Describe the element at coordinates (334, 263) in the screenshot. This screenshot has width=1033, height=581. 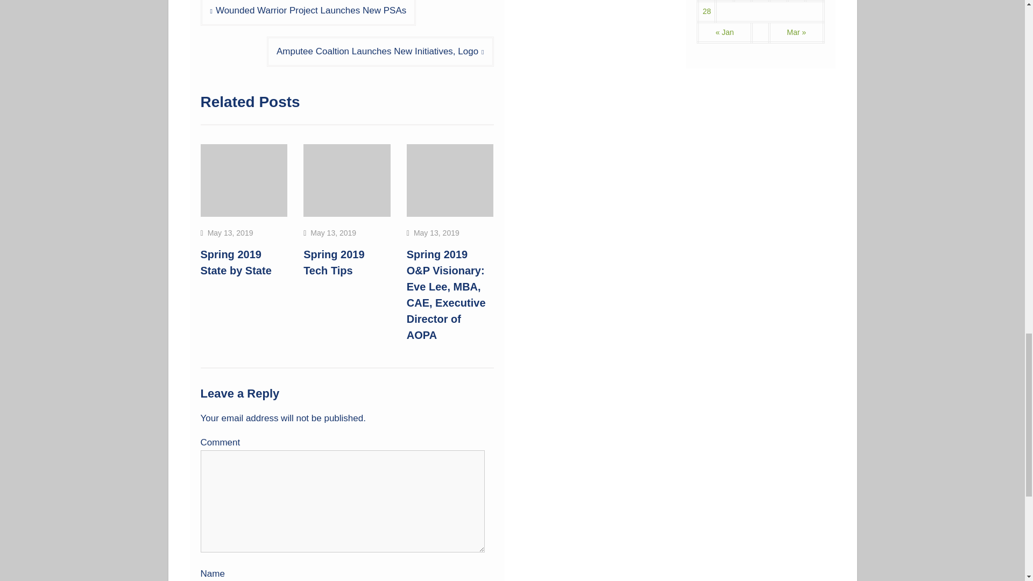
I see `Spring 2019 Tech Tips` at that location.